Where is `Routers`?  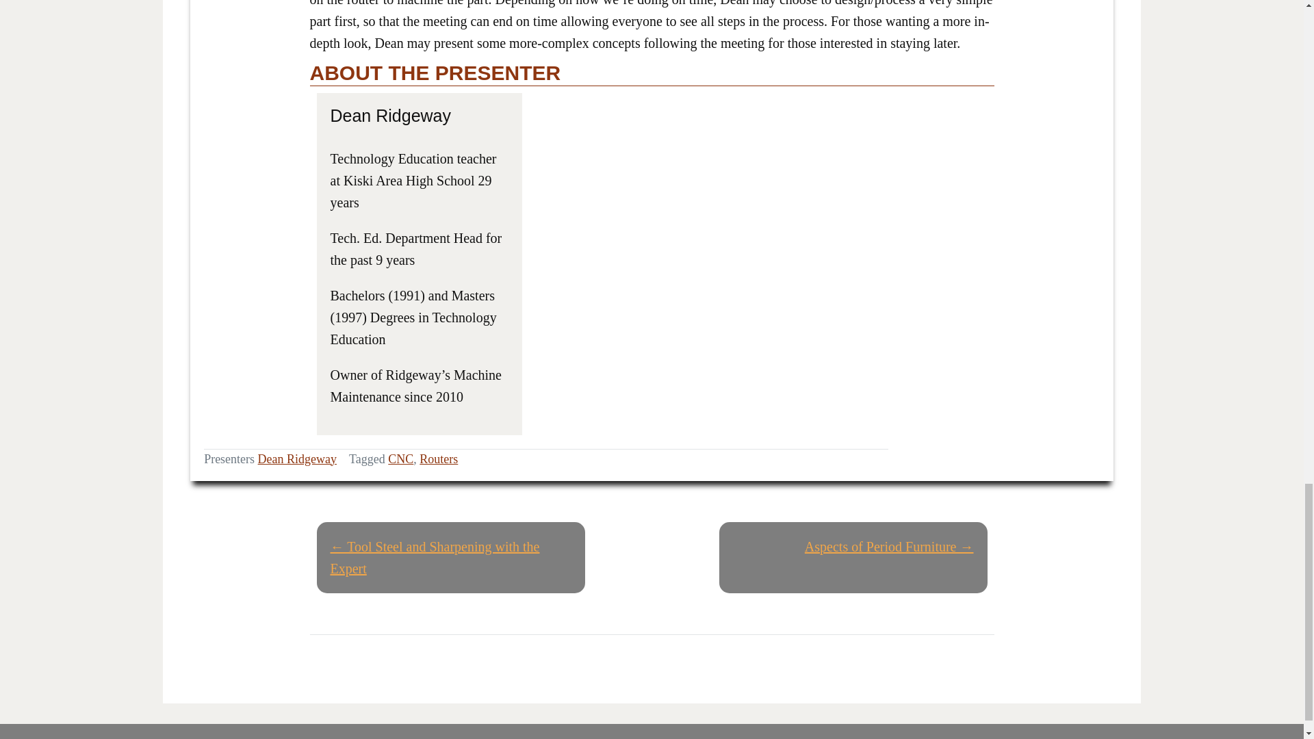 Routers is located at coordinates (438, 458).